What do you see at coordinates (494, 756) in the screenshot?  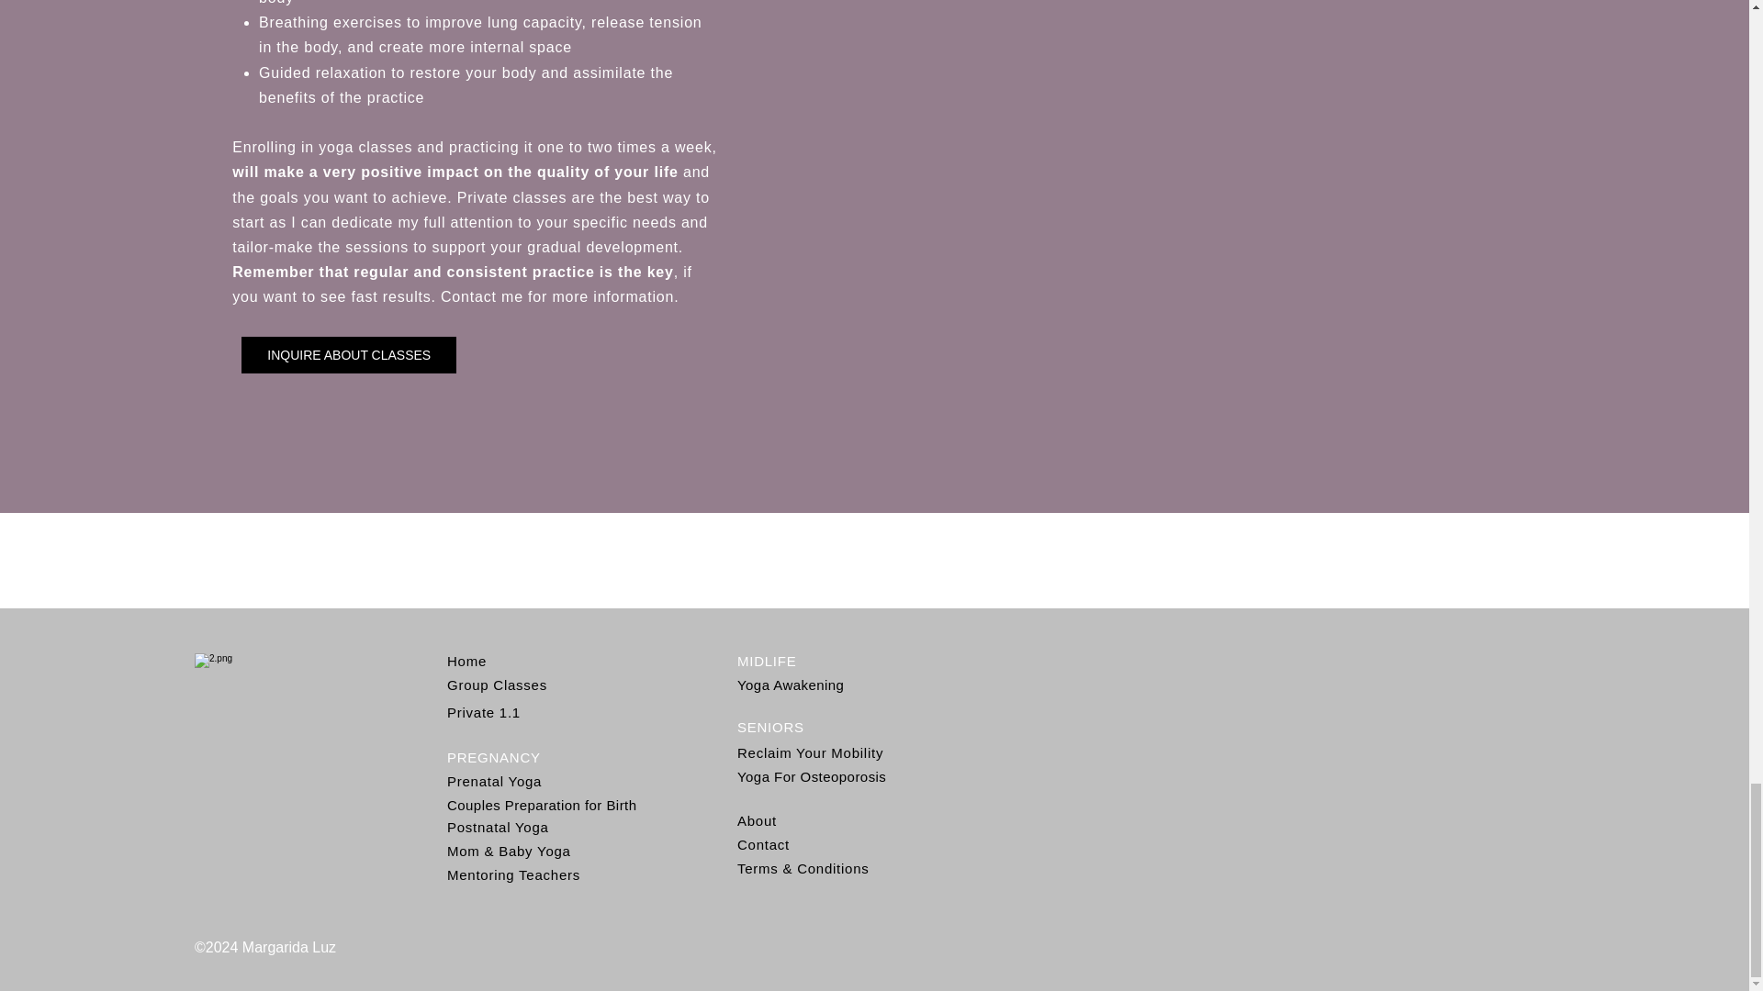 I see `PREGNANCY` at bounding box center [494, 756].